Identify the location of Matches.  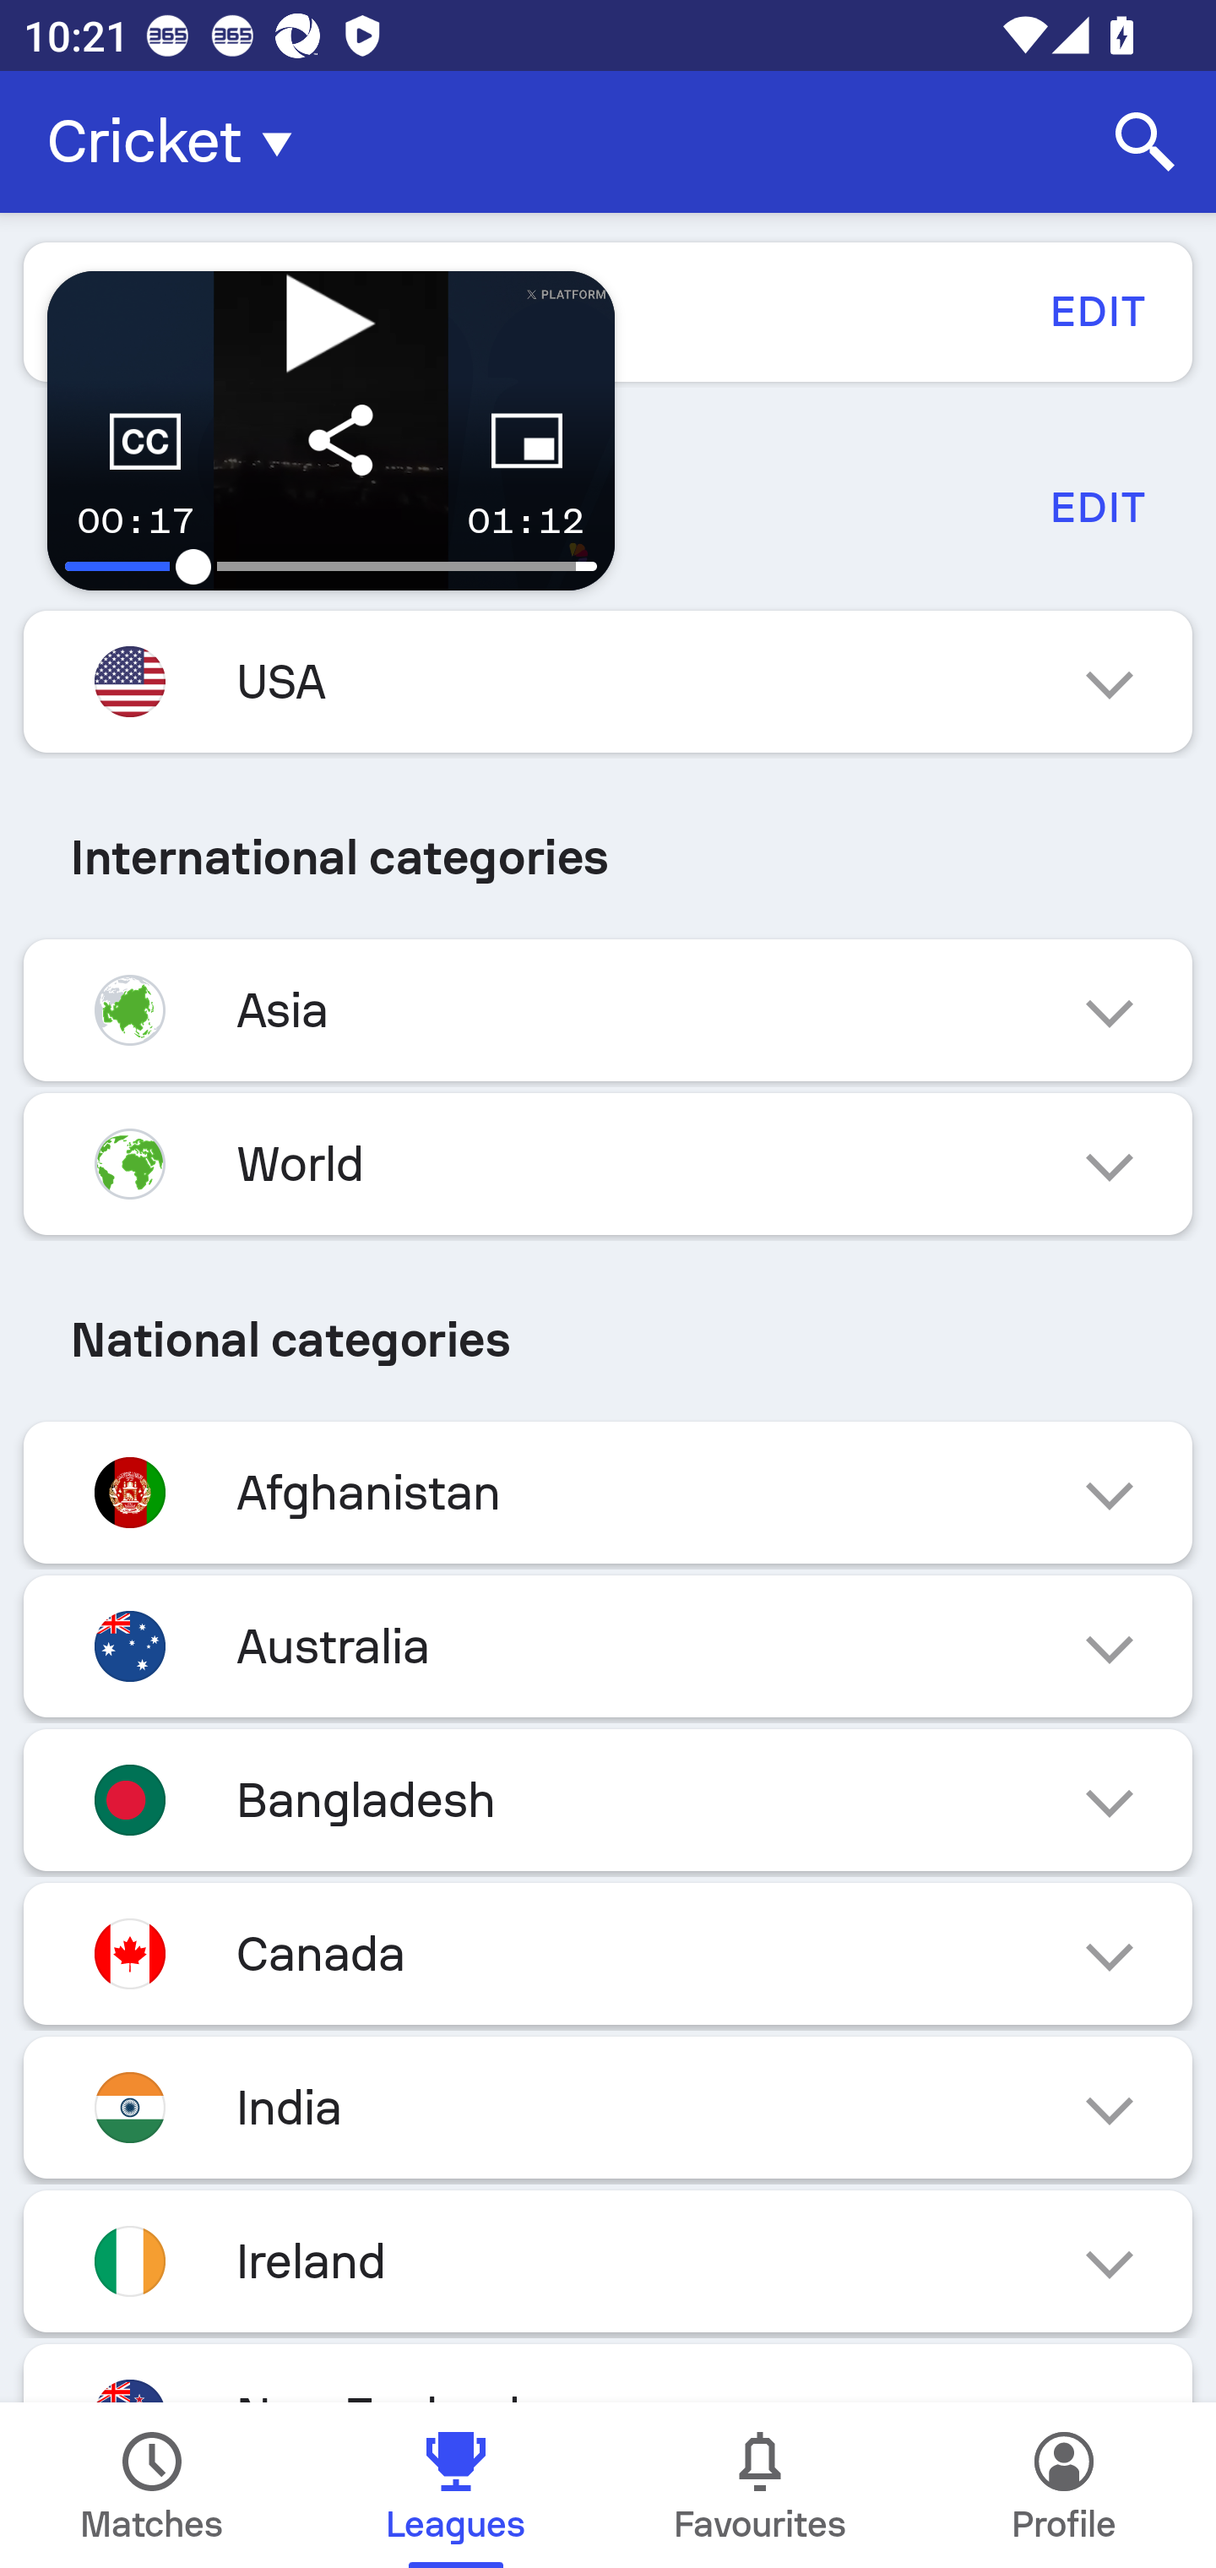
(152, 2485).